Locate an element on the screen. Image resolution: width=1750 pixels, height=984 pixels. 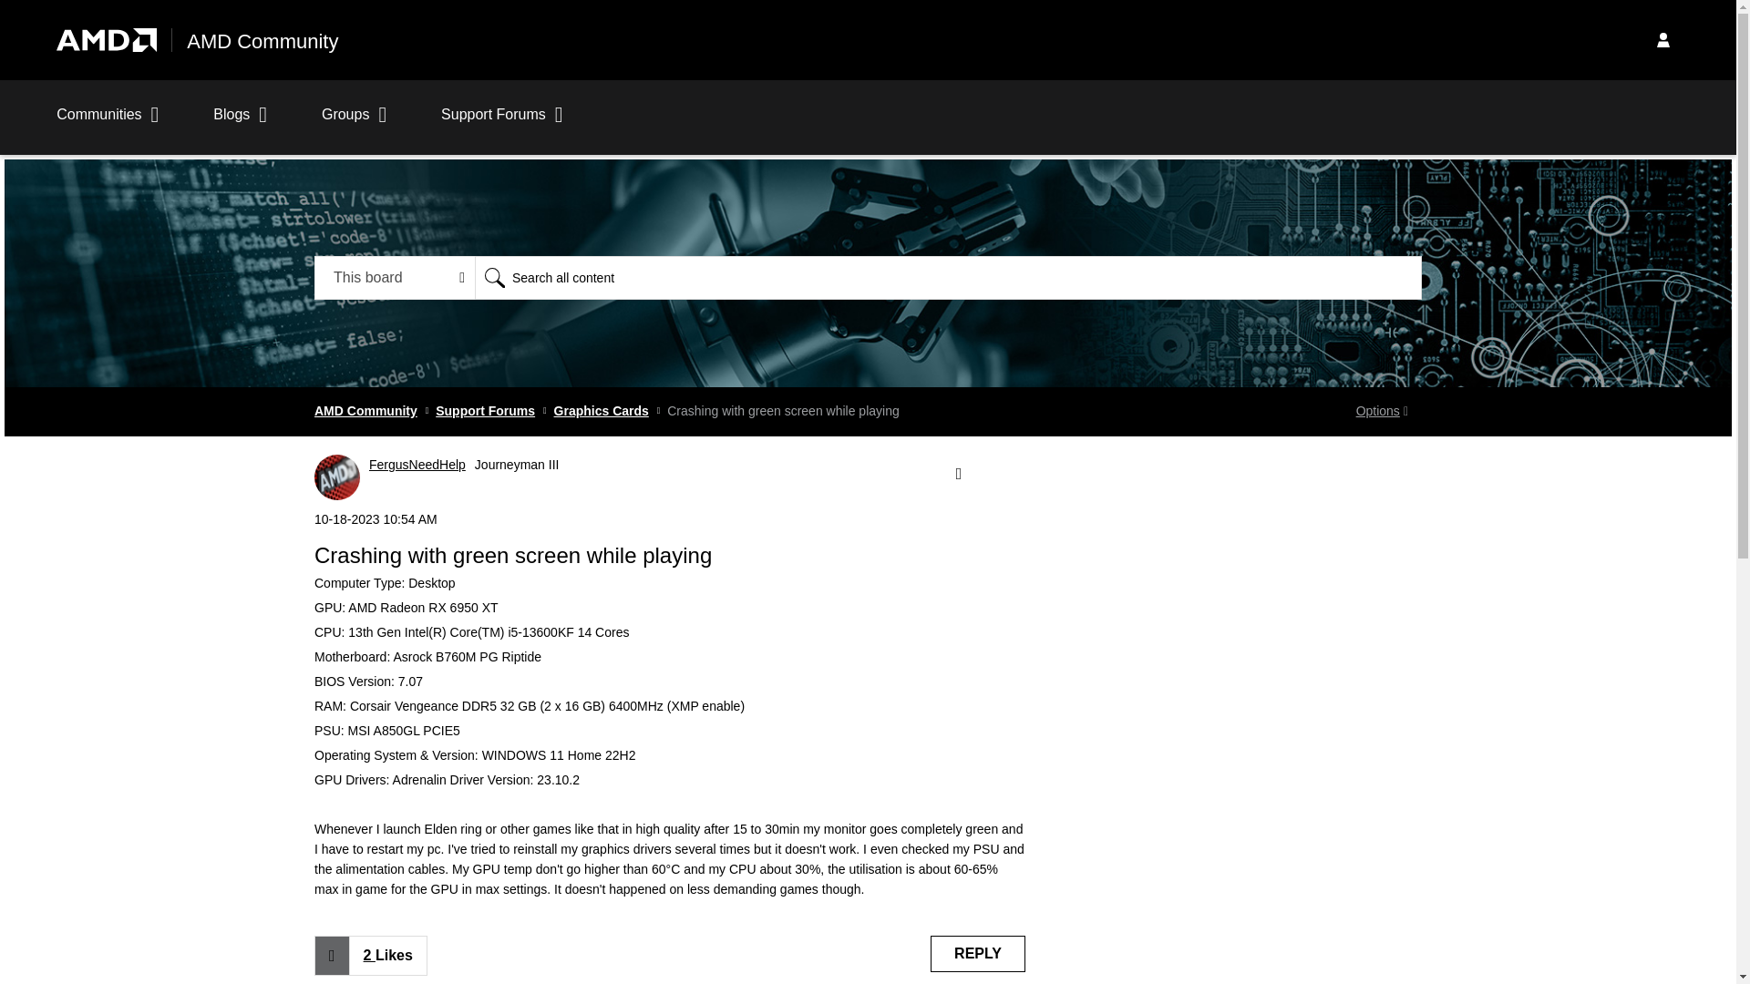
Sign In is located at coordinates (1662, 39).